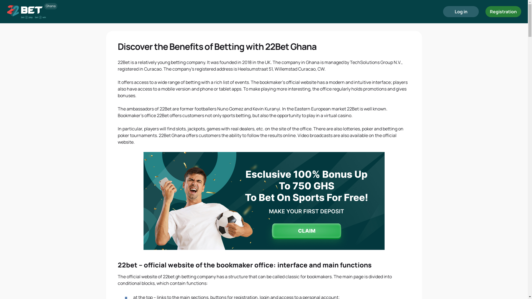 This screenshot has width=532, height=299. I want to click on Ghana, so click(26, 12).